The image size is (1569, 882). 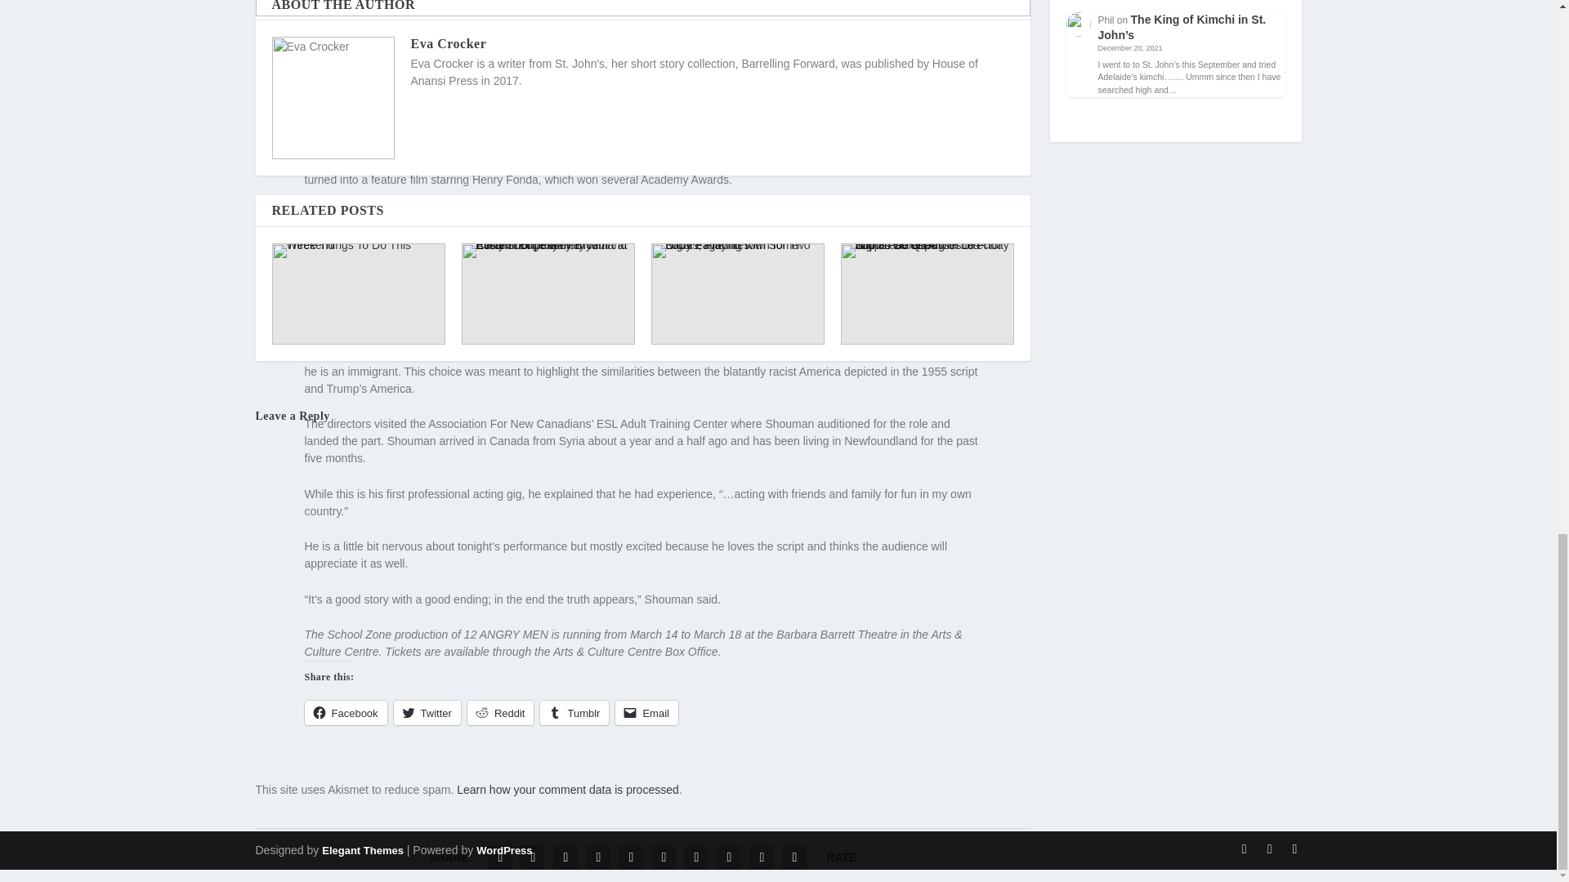 I want to click on Tumblr, so click(x=574, y=712).